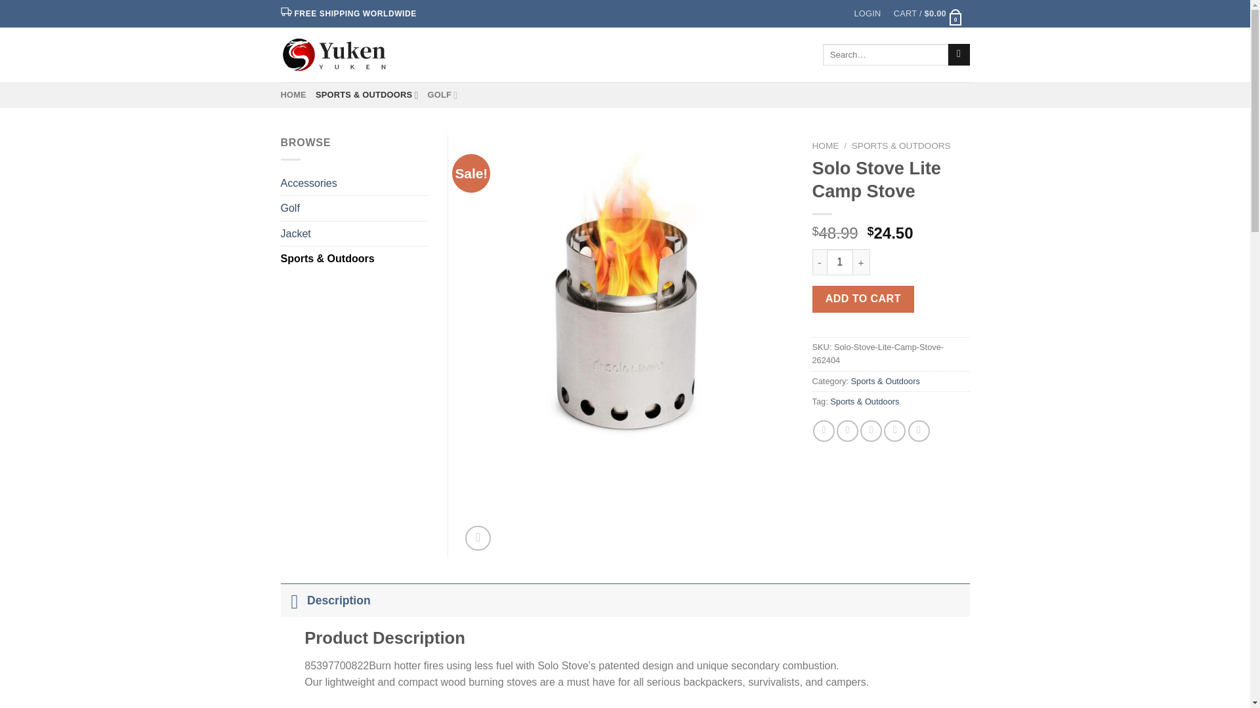  I want to click on Pin on Pinterest, so click(895, 431).